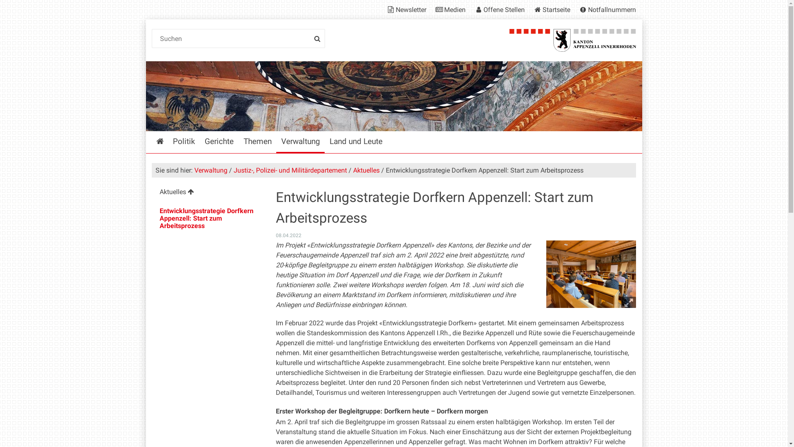 The height and width of the screenshot is (447, 794). I want to click on Medien, so click(450, 10).